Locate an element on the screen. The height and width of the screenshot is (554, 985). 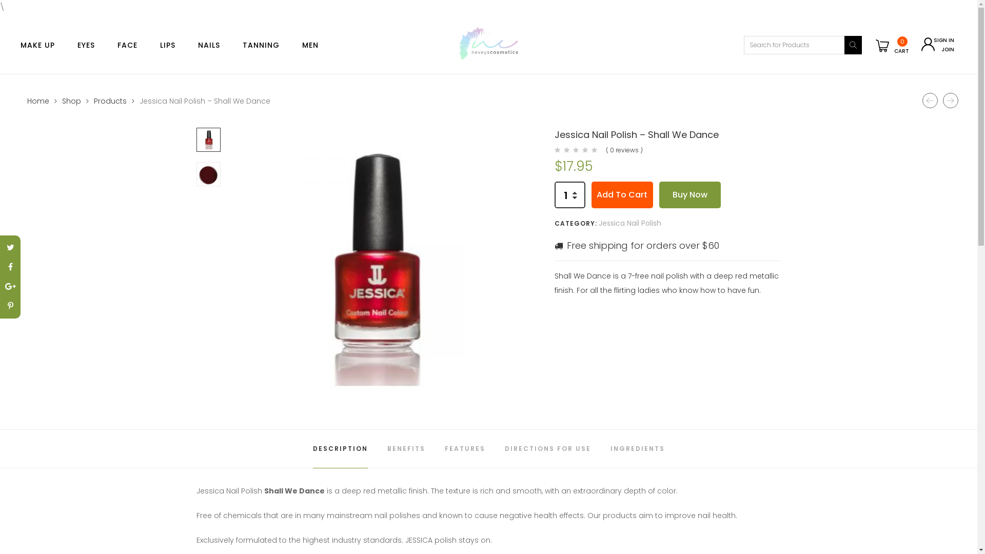
FACE is located at coordinates (127, 45).